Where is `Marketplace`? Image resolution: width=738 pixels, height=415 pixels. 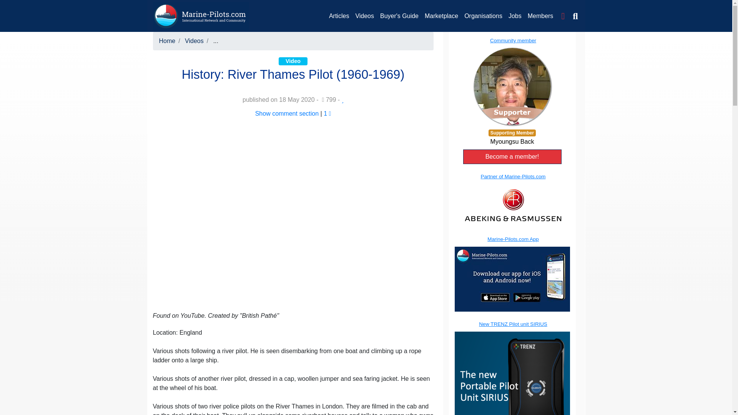 Marketplace is located at coordinates (441, 16).